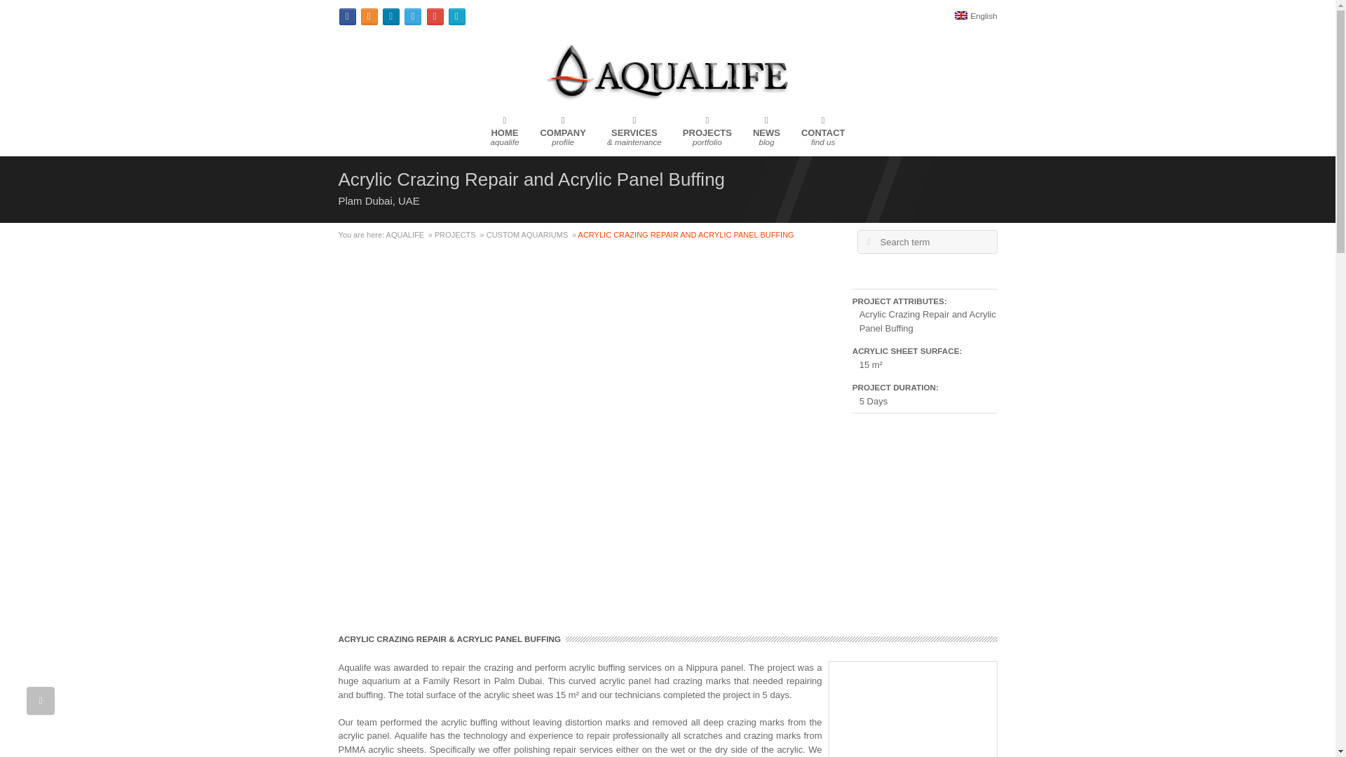 Image resolution: width=1346 pixels, height=757 pixels. Describe the element at coordinates (435, 16) in the screenshot. I see `Submit` at that location.